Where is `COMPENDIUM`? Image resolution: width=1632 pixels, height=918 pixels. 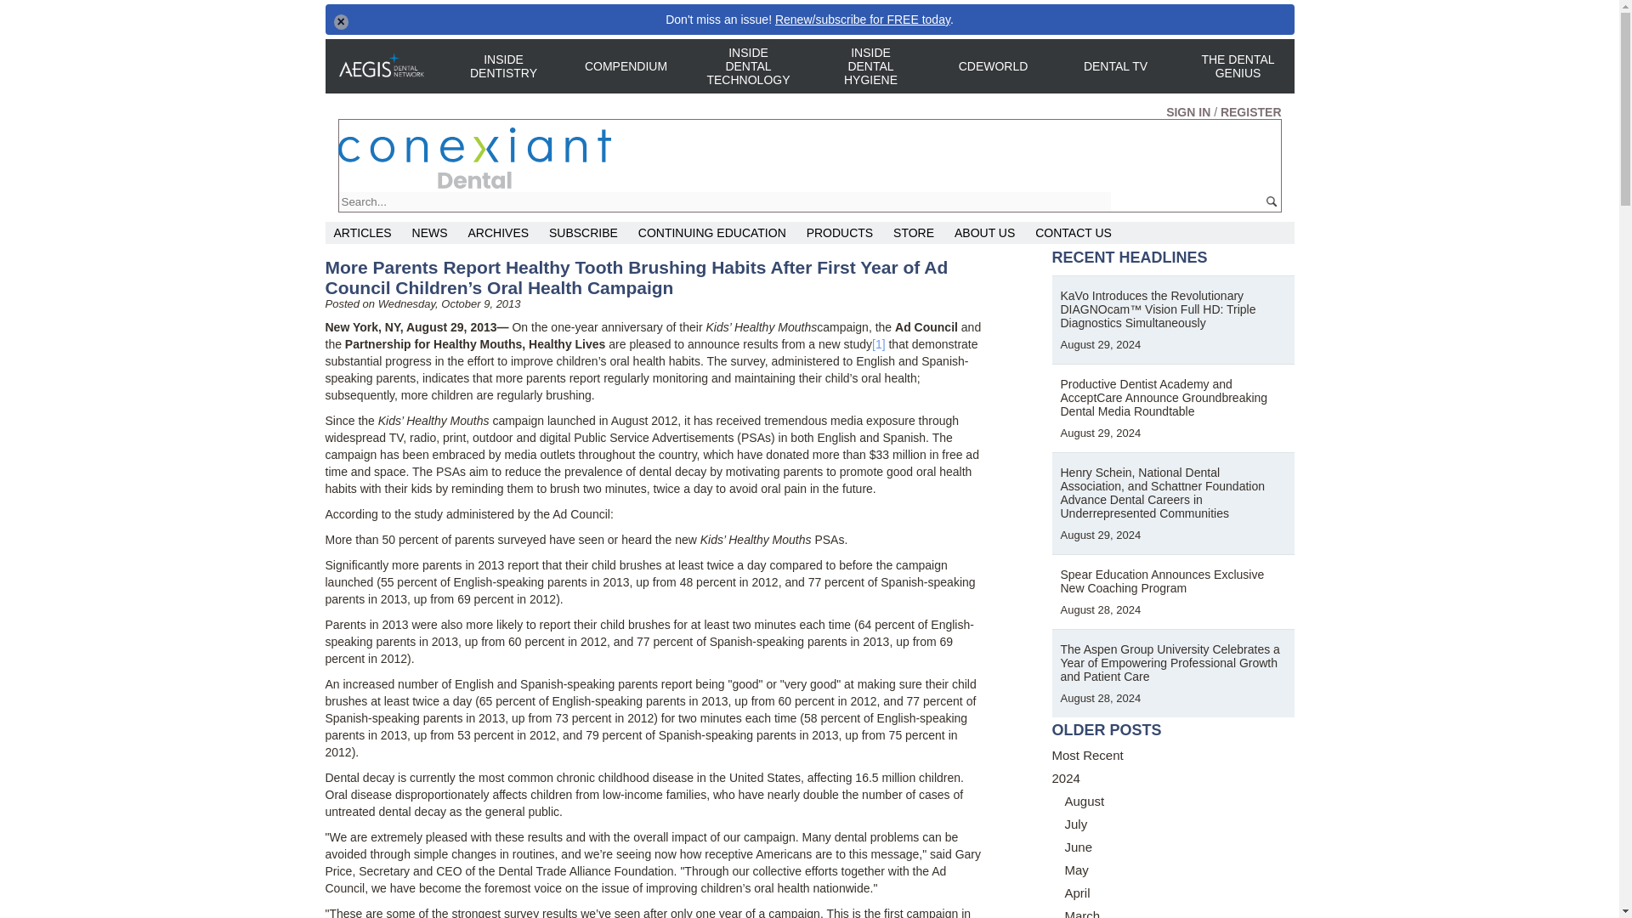
COMPENDIUM is located at coordinates (625, 66).